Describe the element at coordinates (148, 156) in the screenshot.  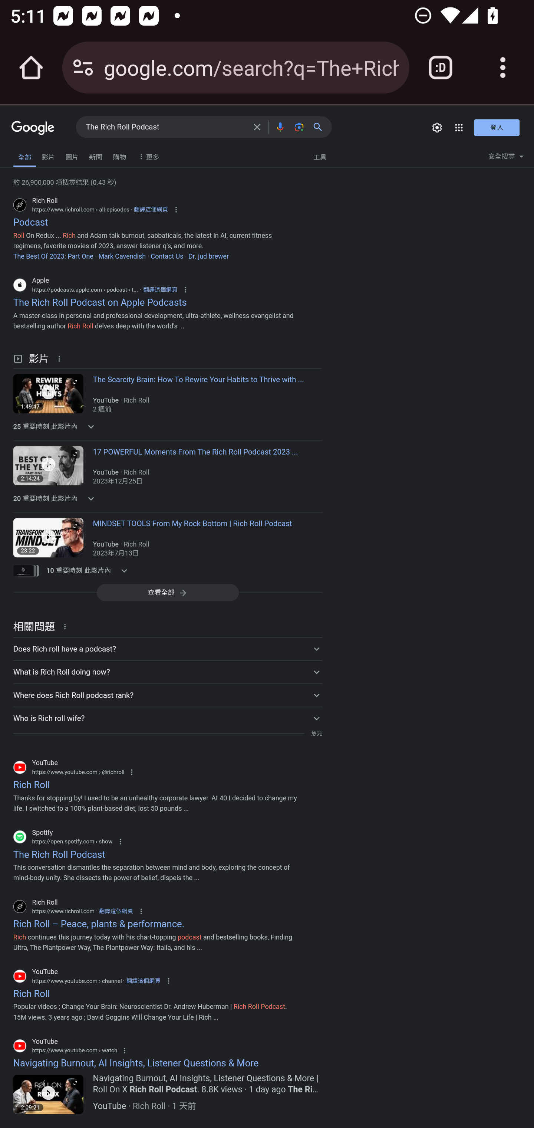
I see `更多` at that location.